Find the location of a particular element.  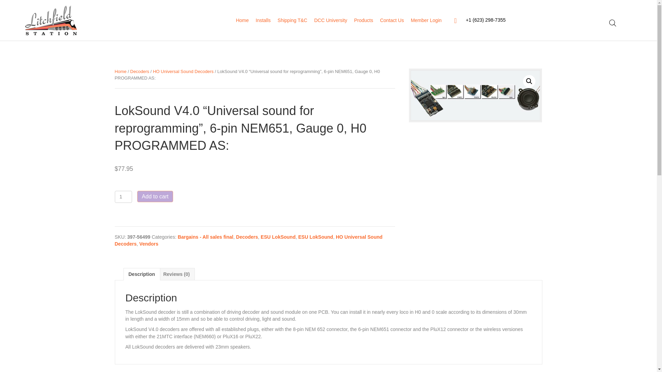

Decoders is located at coordinates (140, 71).